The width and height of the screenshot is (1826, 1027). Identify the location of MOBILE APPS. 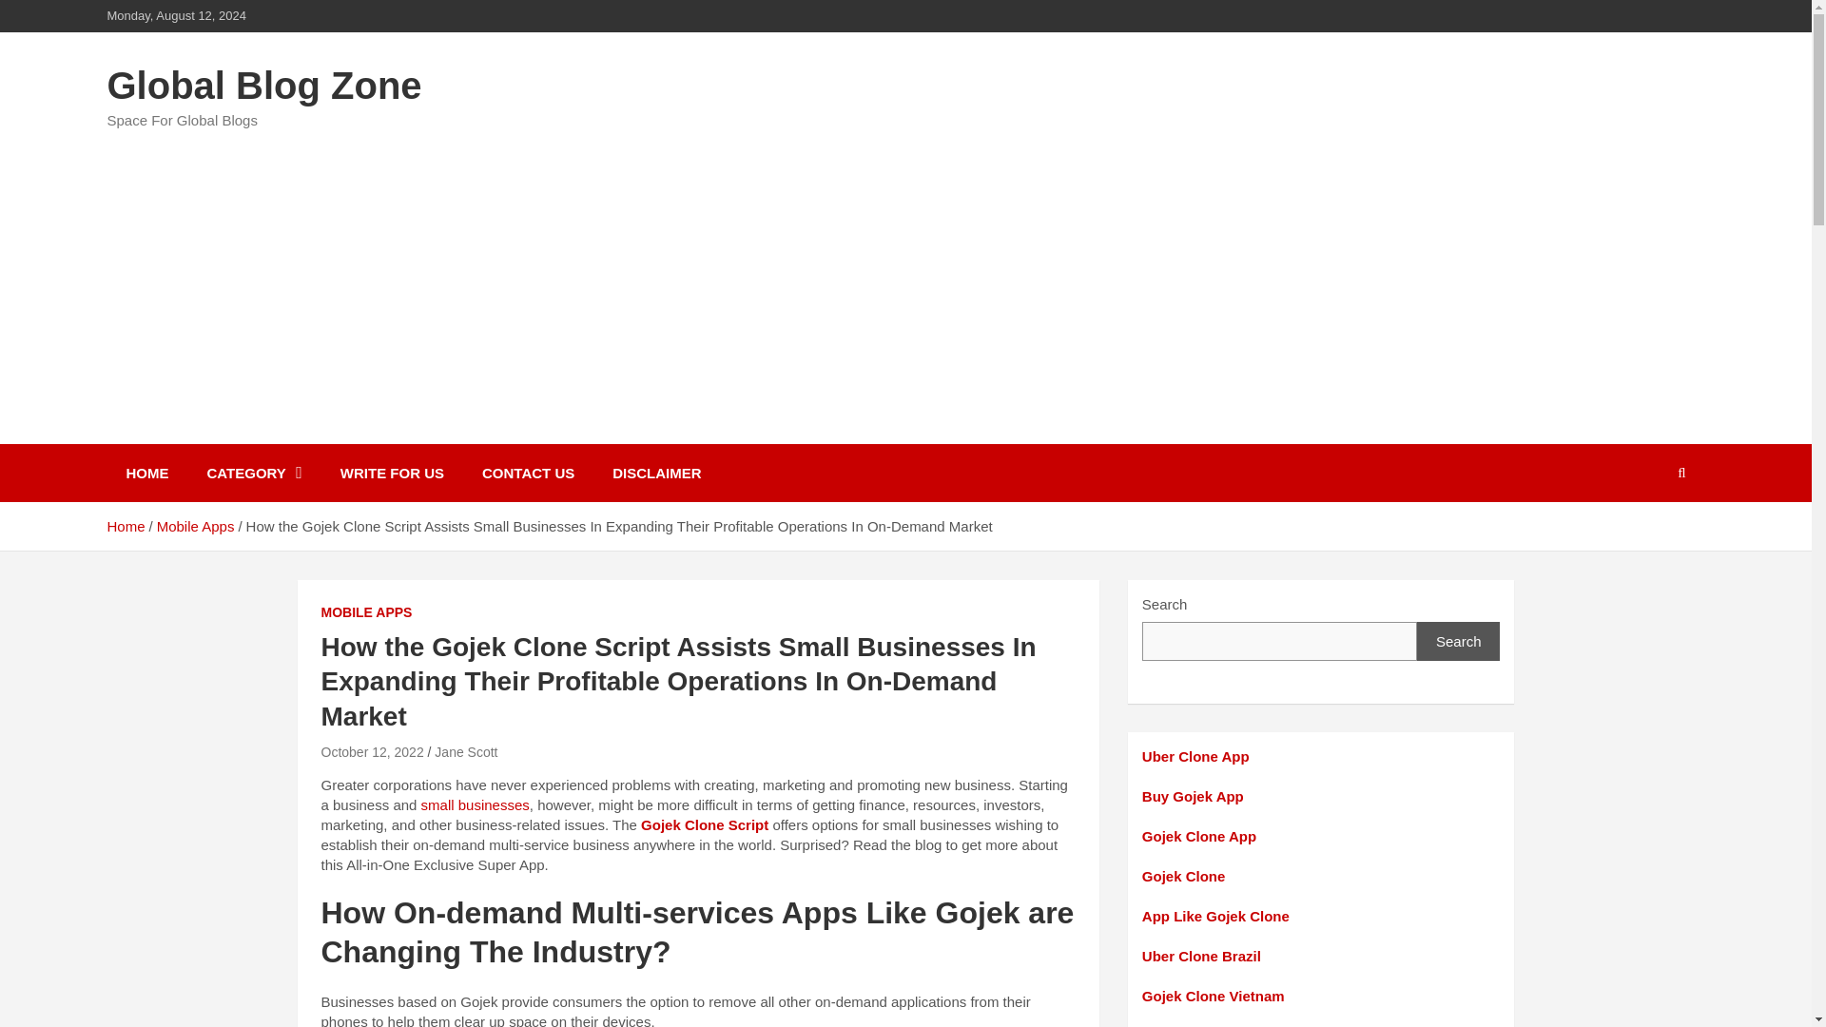
(366, 612).